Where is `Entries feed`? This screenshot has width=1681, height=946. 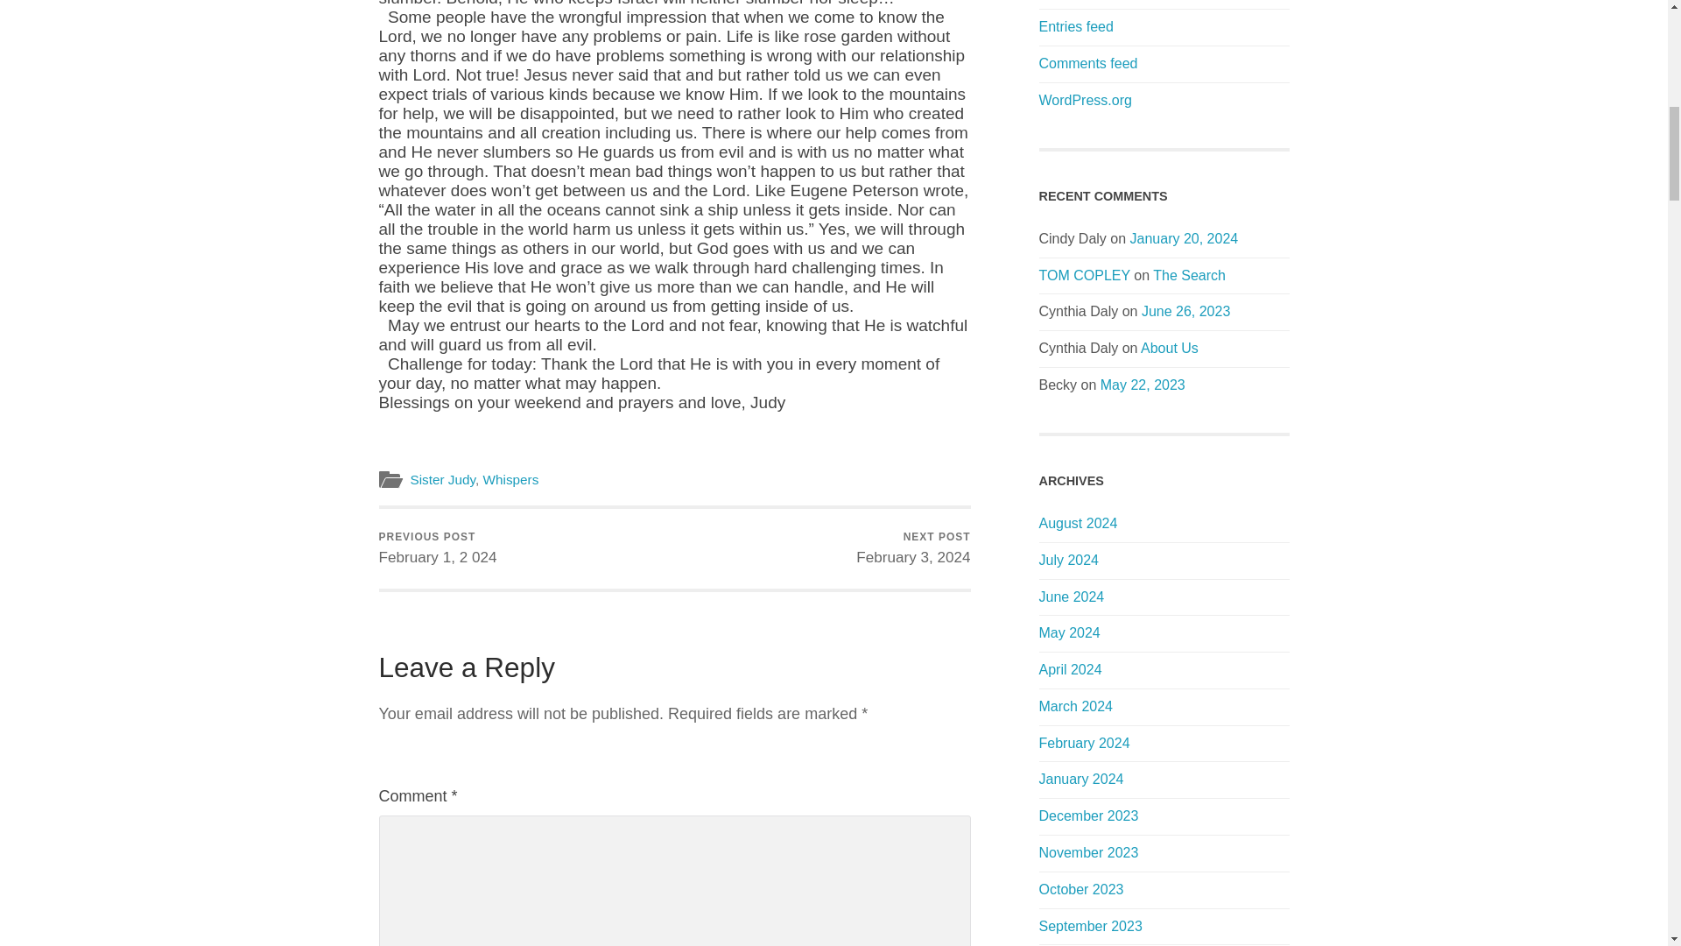
Entries feed is located at coordinates (1084, 275).